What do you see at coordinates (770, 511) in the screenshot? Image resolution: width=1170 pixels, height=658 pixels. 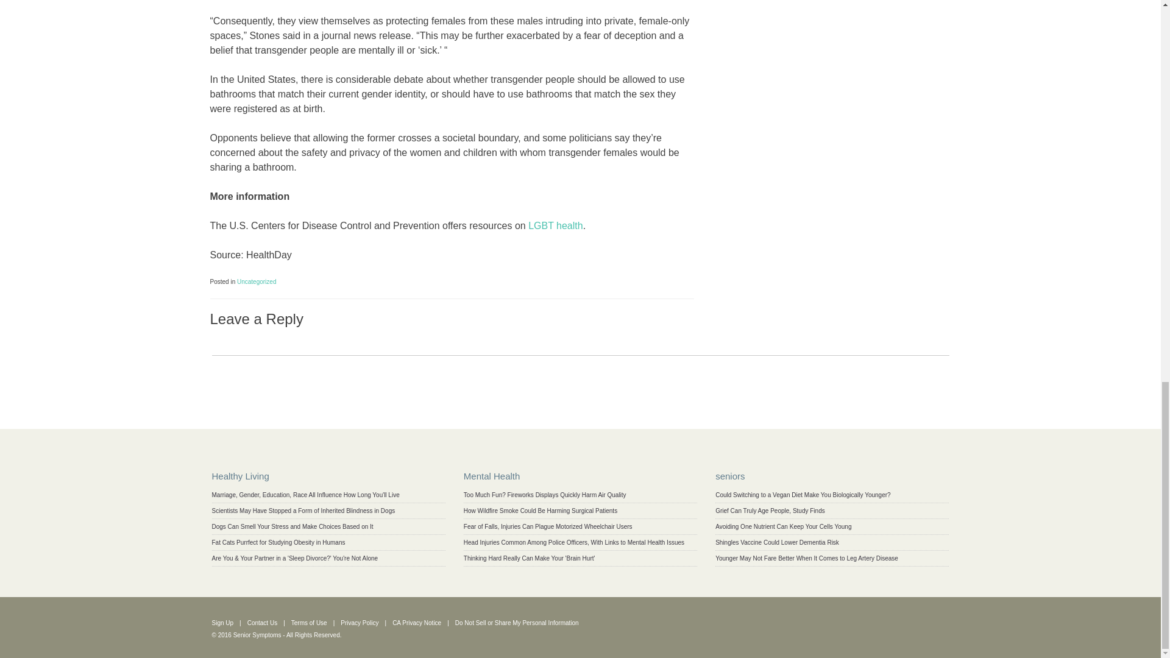 I see `Grief Can Truly Age People, Study Finds` at bounding box center [770, 511].